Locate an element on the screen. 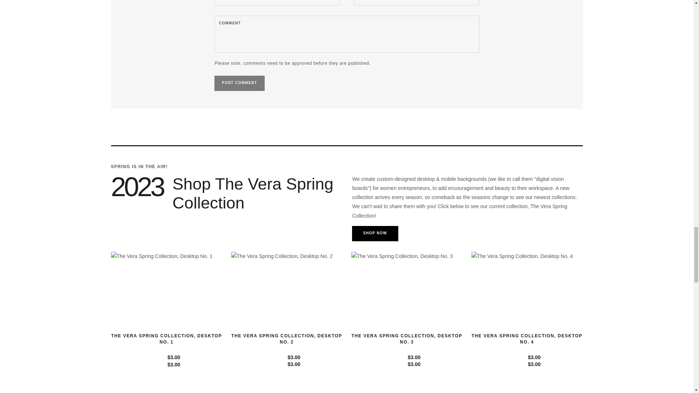  The Vera Spring Collection, Desktop No. 3 is located at coordinates (406, 339).